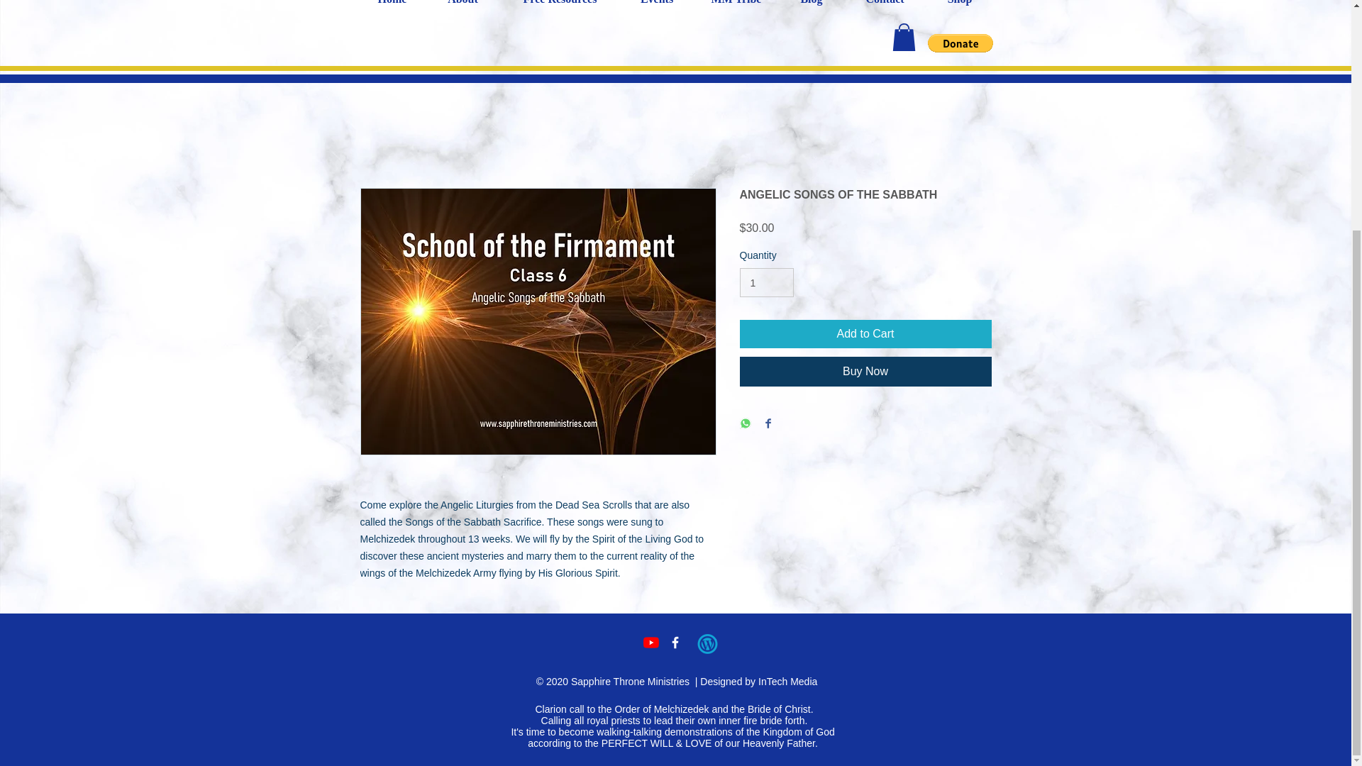  Describe the element at coordinates (865, 334) in the screenshot. I see `Add to Cart` at that location.